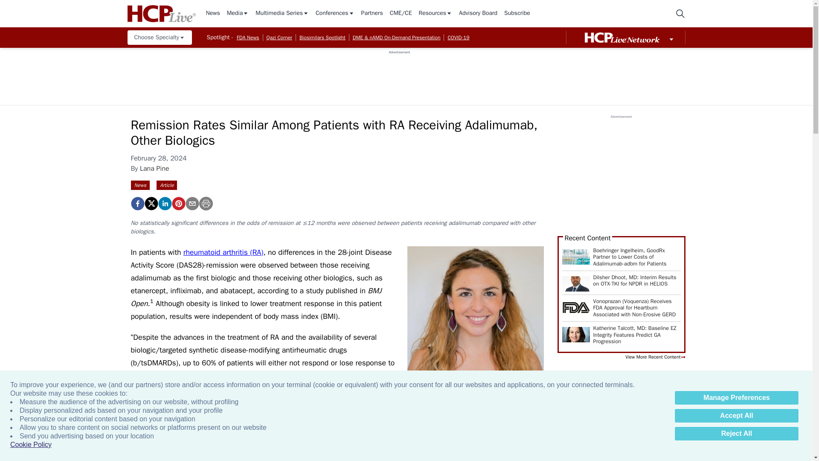 The width and height of the screenshot is (819, 461). Describe the element at coordinates (736, 398) in the screenshot. I see `Manage Preferences` at that location.